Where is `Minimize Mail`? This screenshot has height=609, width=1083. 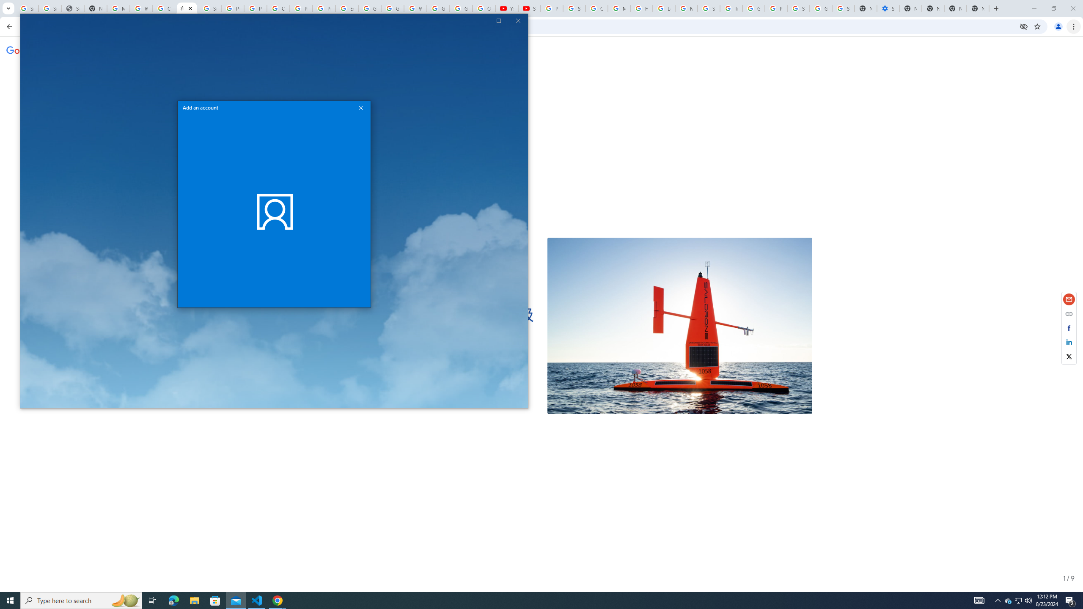 Minimize Mail is located at coordinates (480, 20).